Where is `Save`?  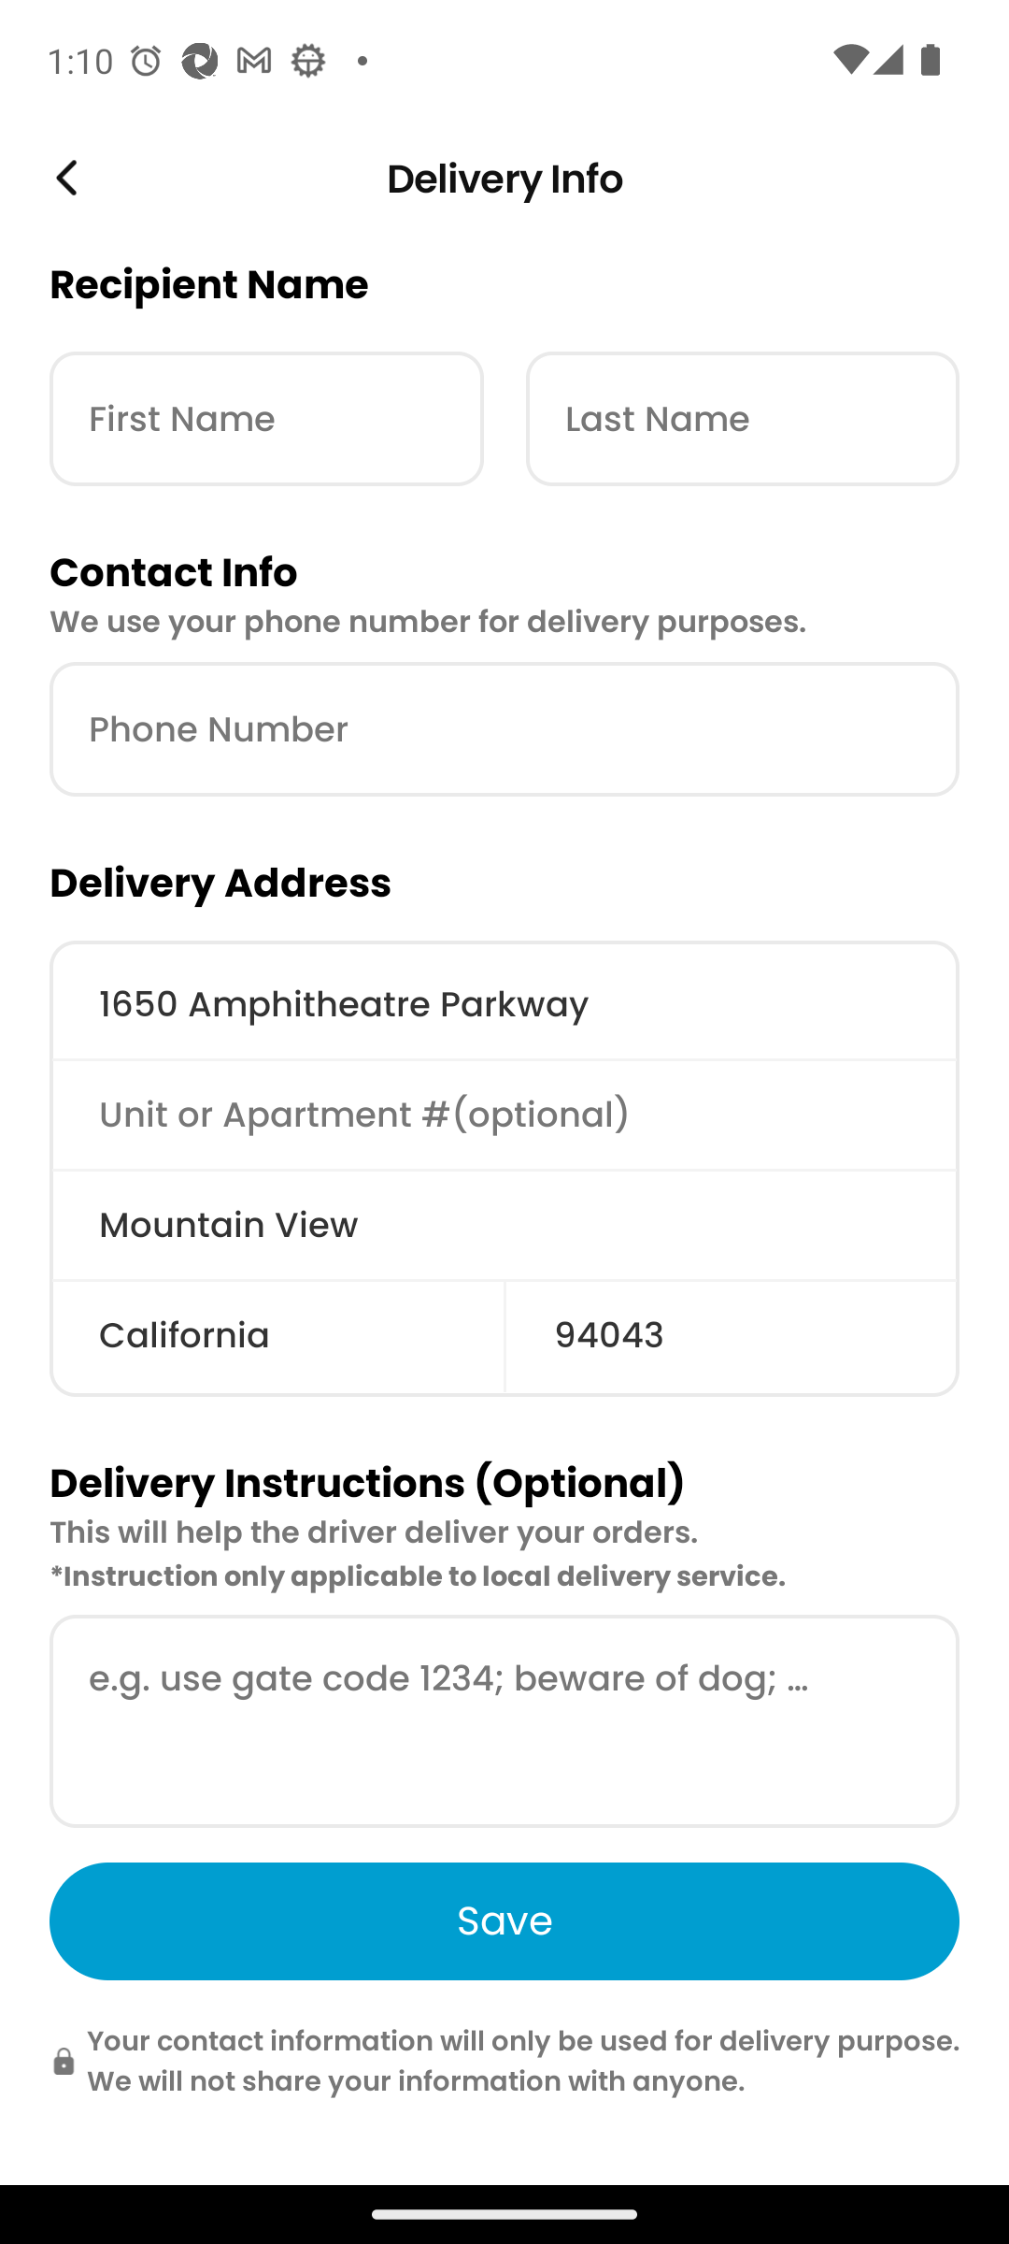 Save is located at coordinates (504, 1920).